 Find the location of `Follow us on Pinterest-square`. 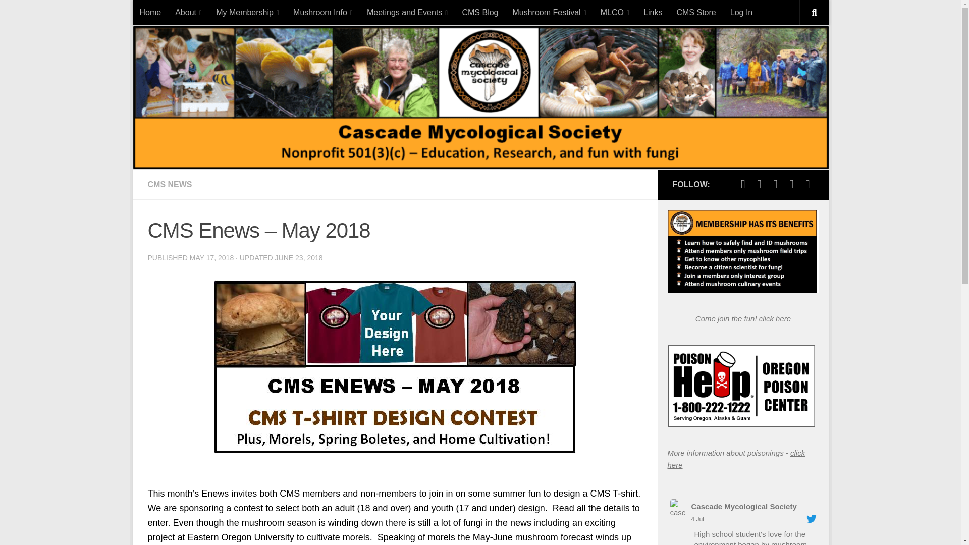

Follow us on Pinterest-square is located at coordinates (775, 184).